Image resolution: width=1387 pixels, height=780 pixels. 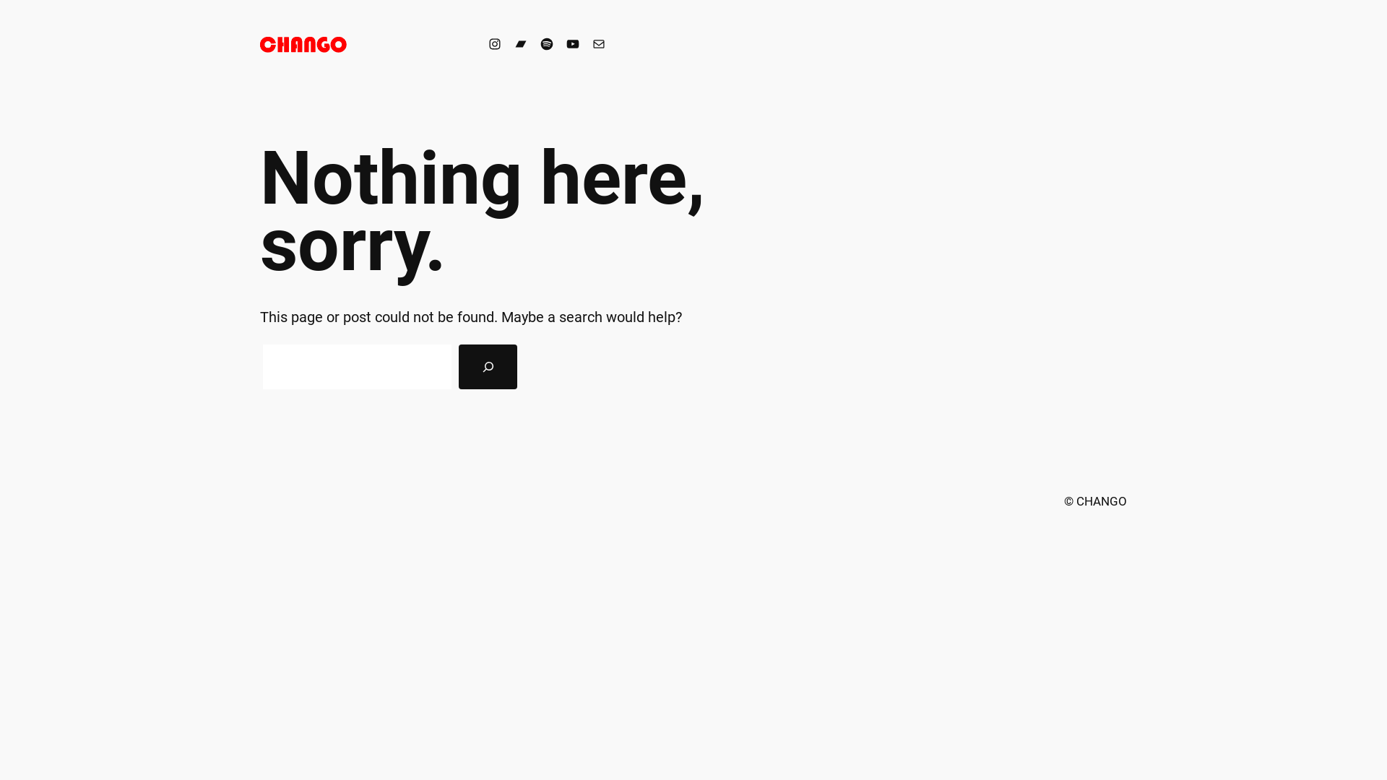 I want to click on Bandcamp, so click(x=521, y=44).